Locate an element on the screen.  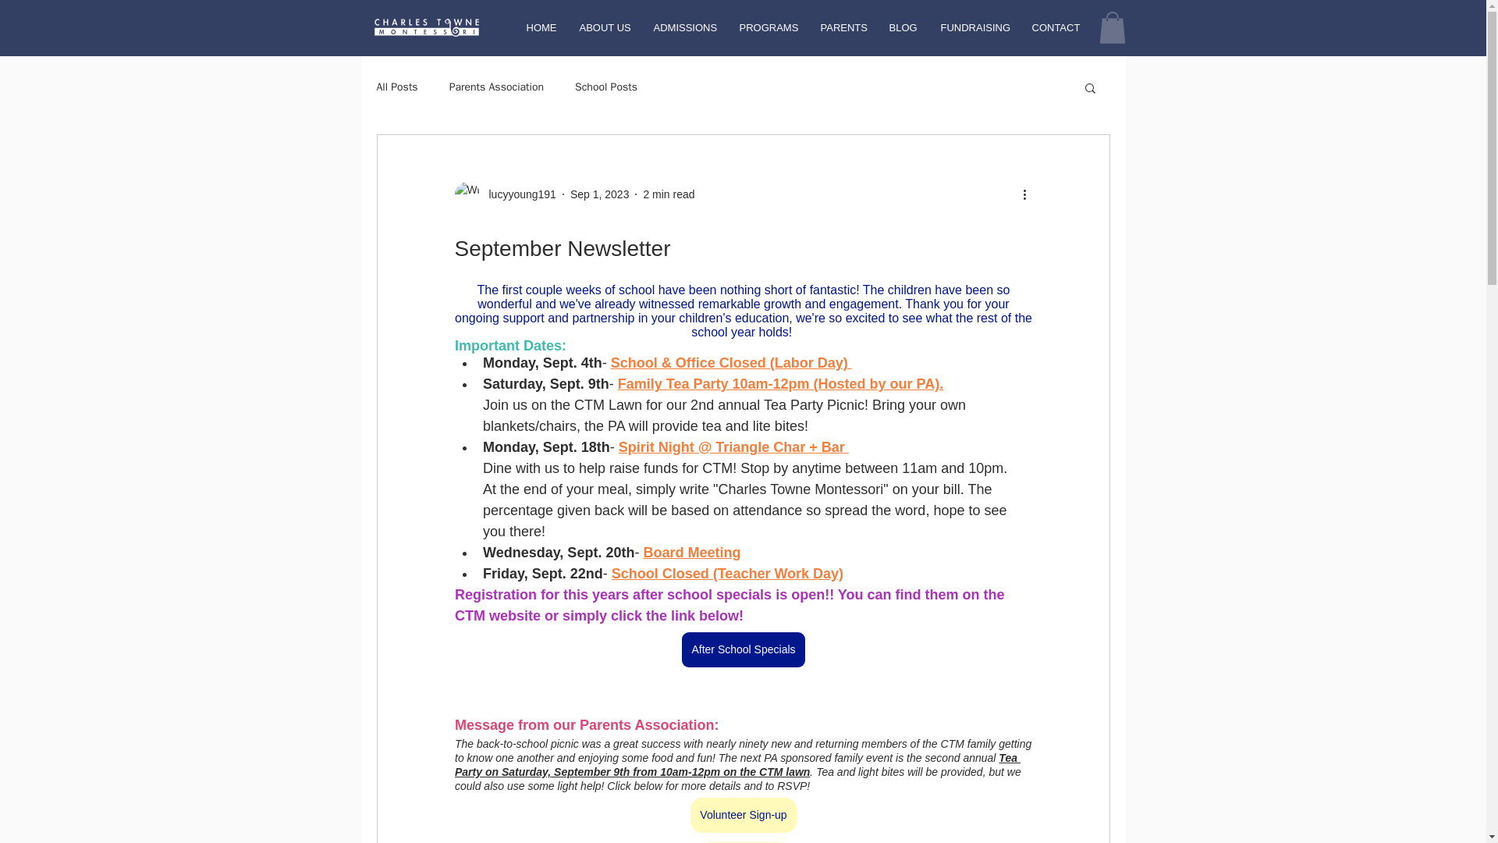
HOME is located at coordinates (541, 27).